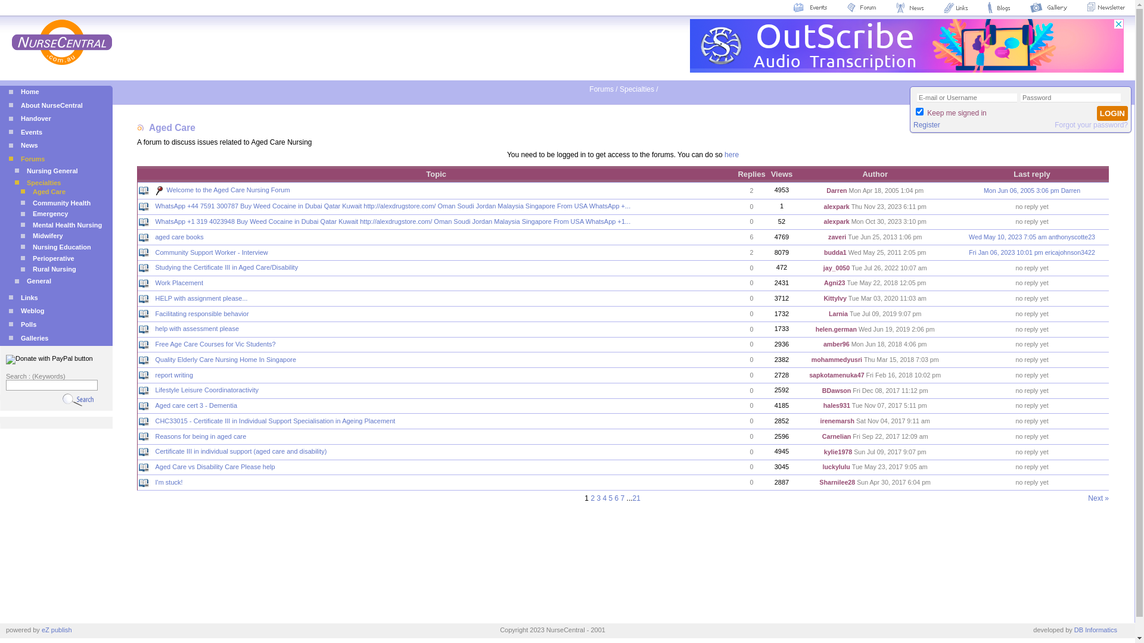 This screenshot has width=1144, height=643. Describe the element at coordinates (201, 298) in the screenshot. I see `HELP with assignment please...` at that location.